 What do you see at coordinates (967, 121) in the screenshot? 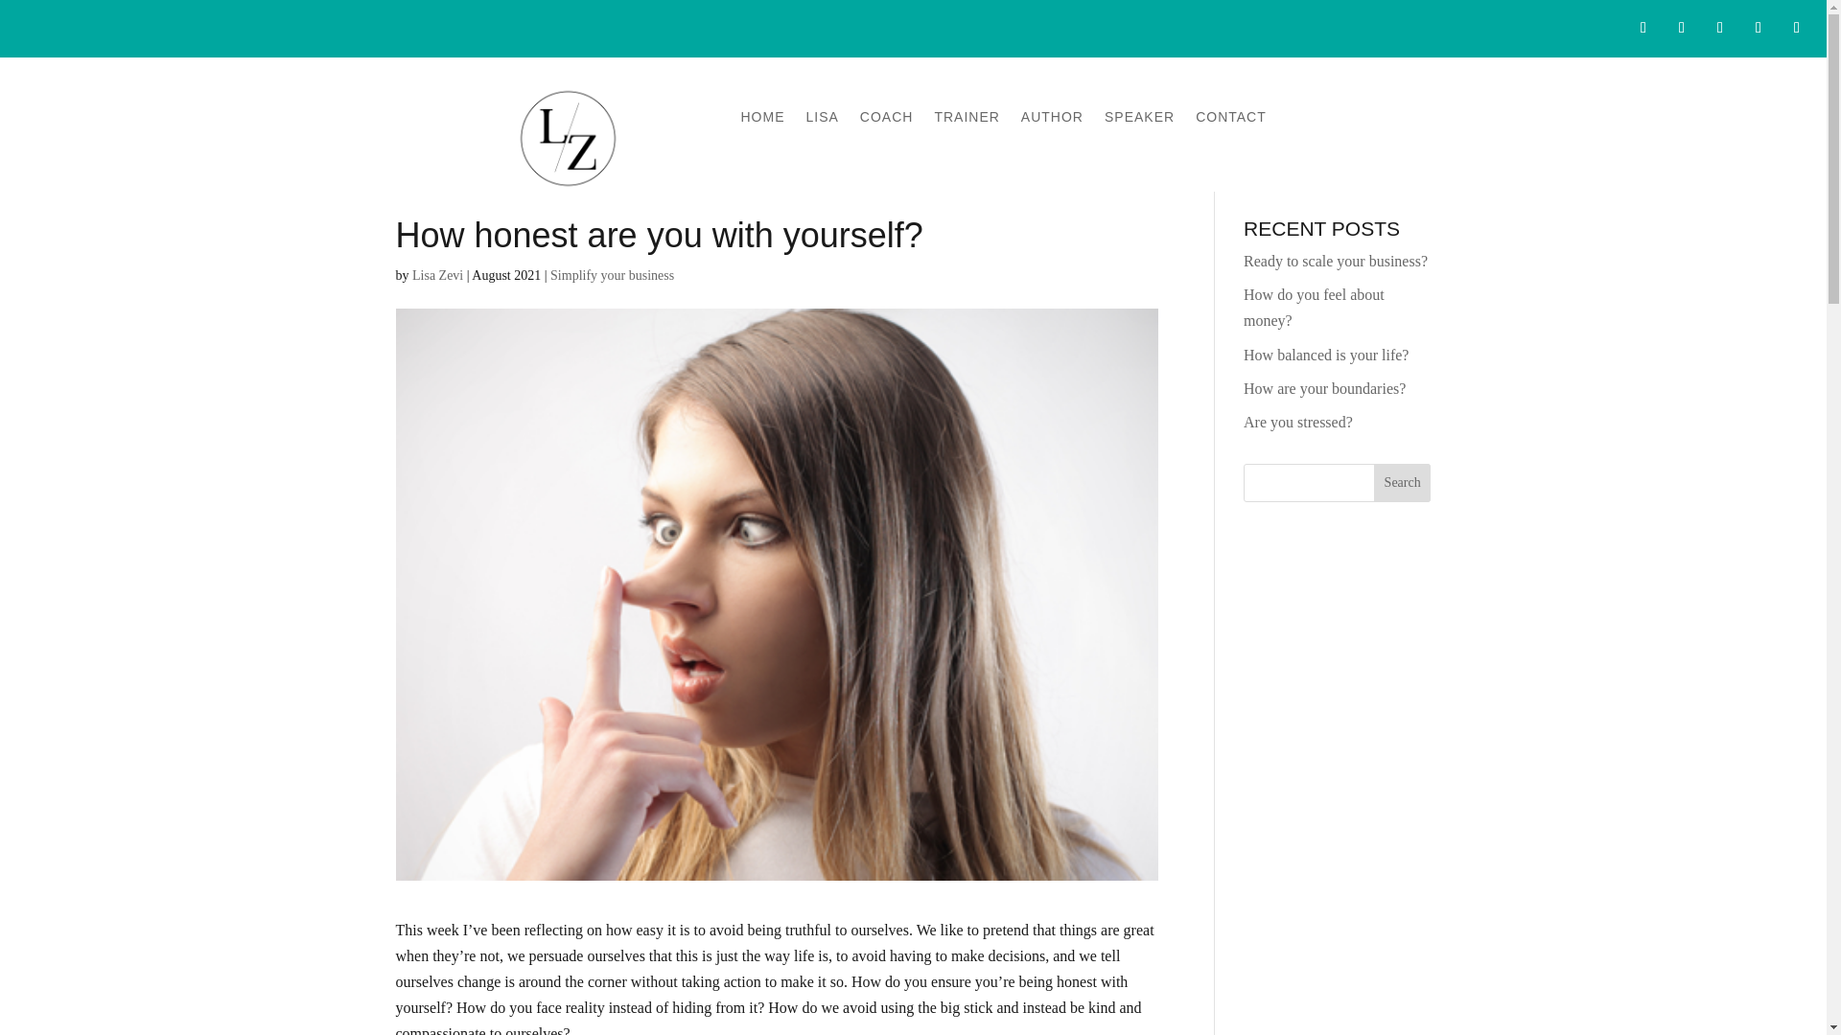
I see `TRAINER` at bounding box center [967, 121].